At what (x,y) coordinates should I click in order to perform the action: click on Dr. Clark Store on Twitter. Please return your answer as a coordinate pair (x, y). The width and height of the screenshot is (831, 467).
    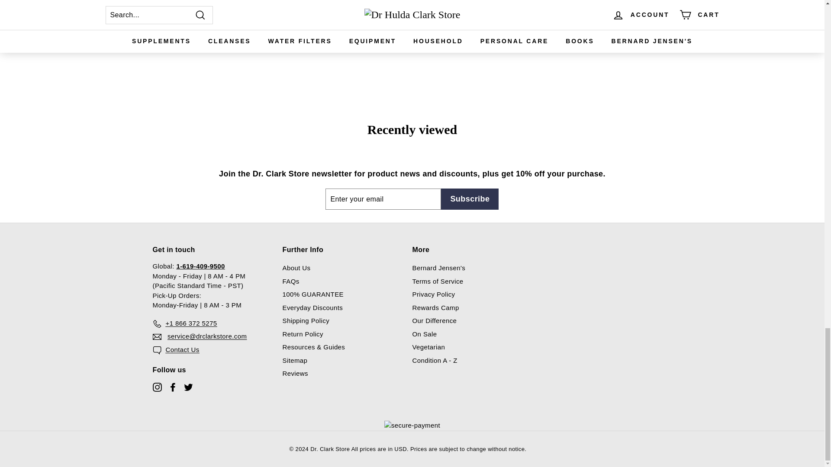
    Looking at the image, I should click on (188, 387).